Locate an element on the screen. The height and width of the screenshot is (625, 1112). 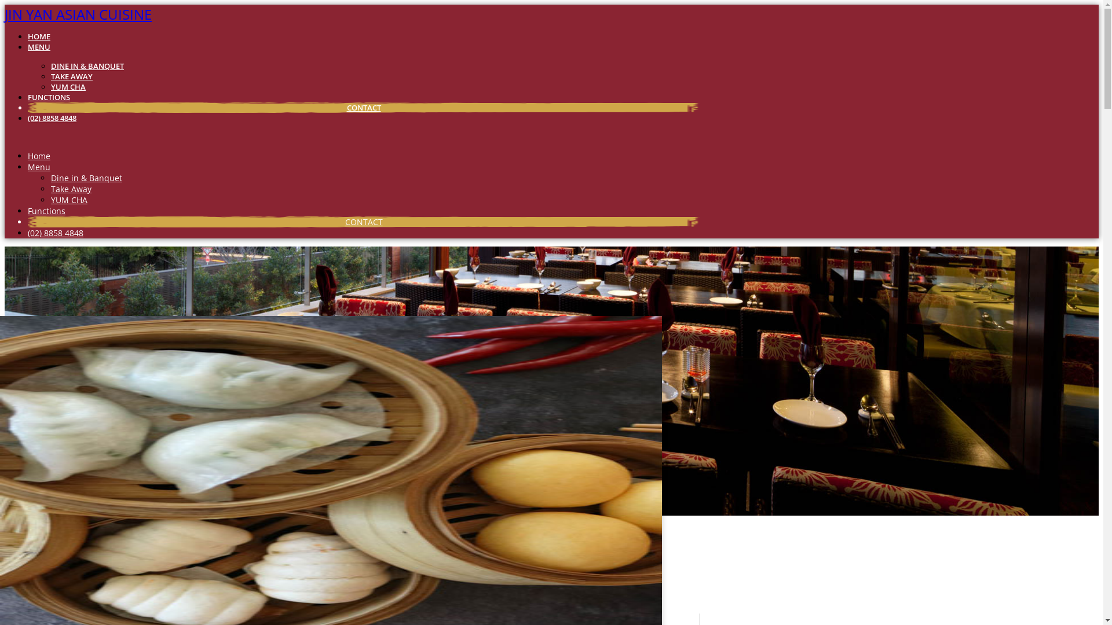
HOME is located at coordinates (39, 36).